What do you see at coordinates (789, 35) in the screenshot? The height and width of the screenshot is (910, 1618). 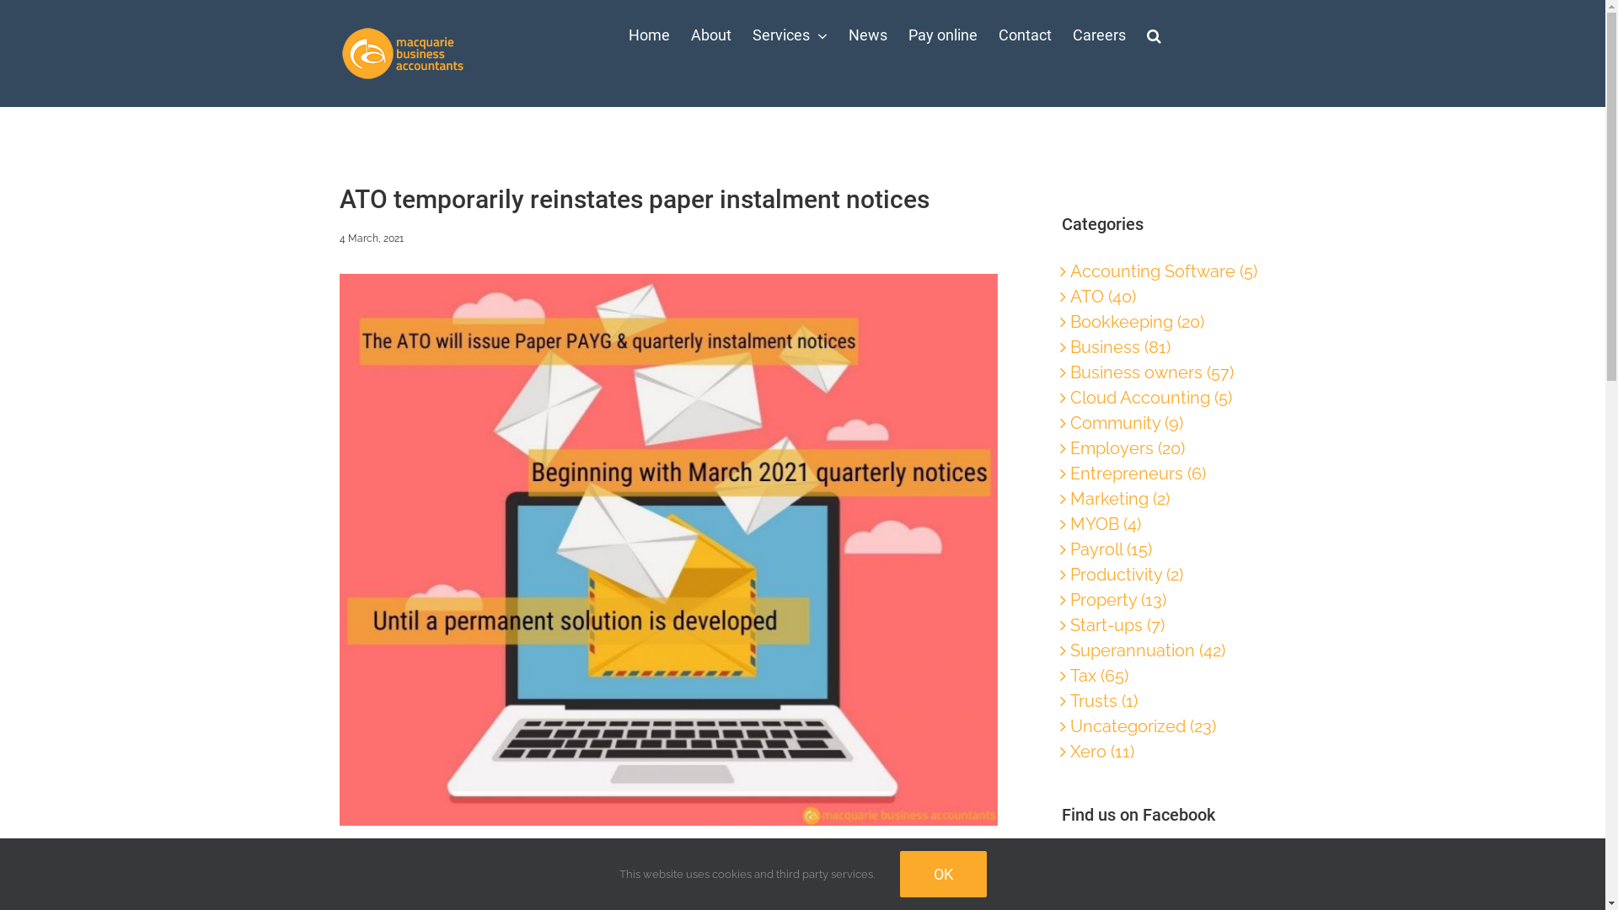 I see `Services` at bounding box center [789, 35].